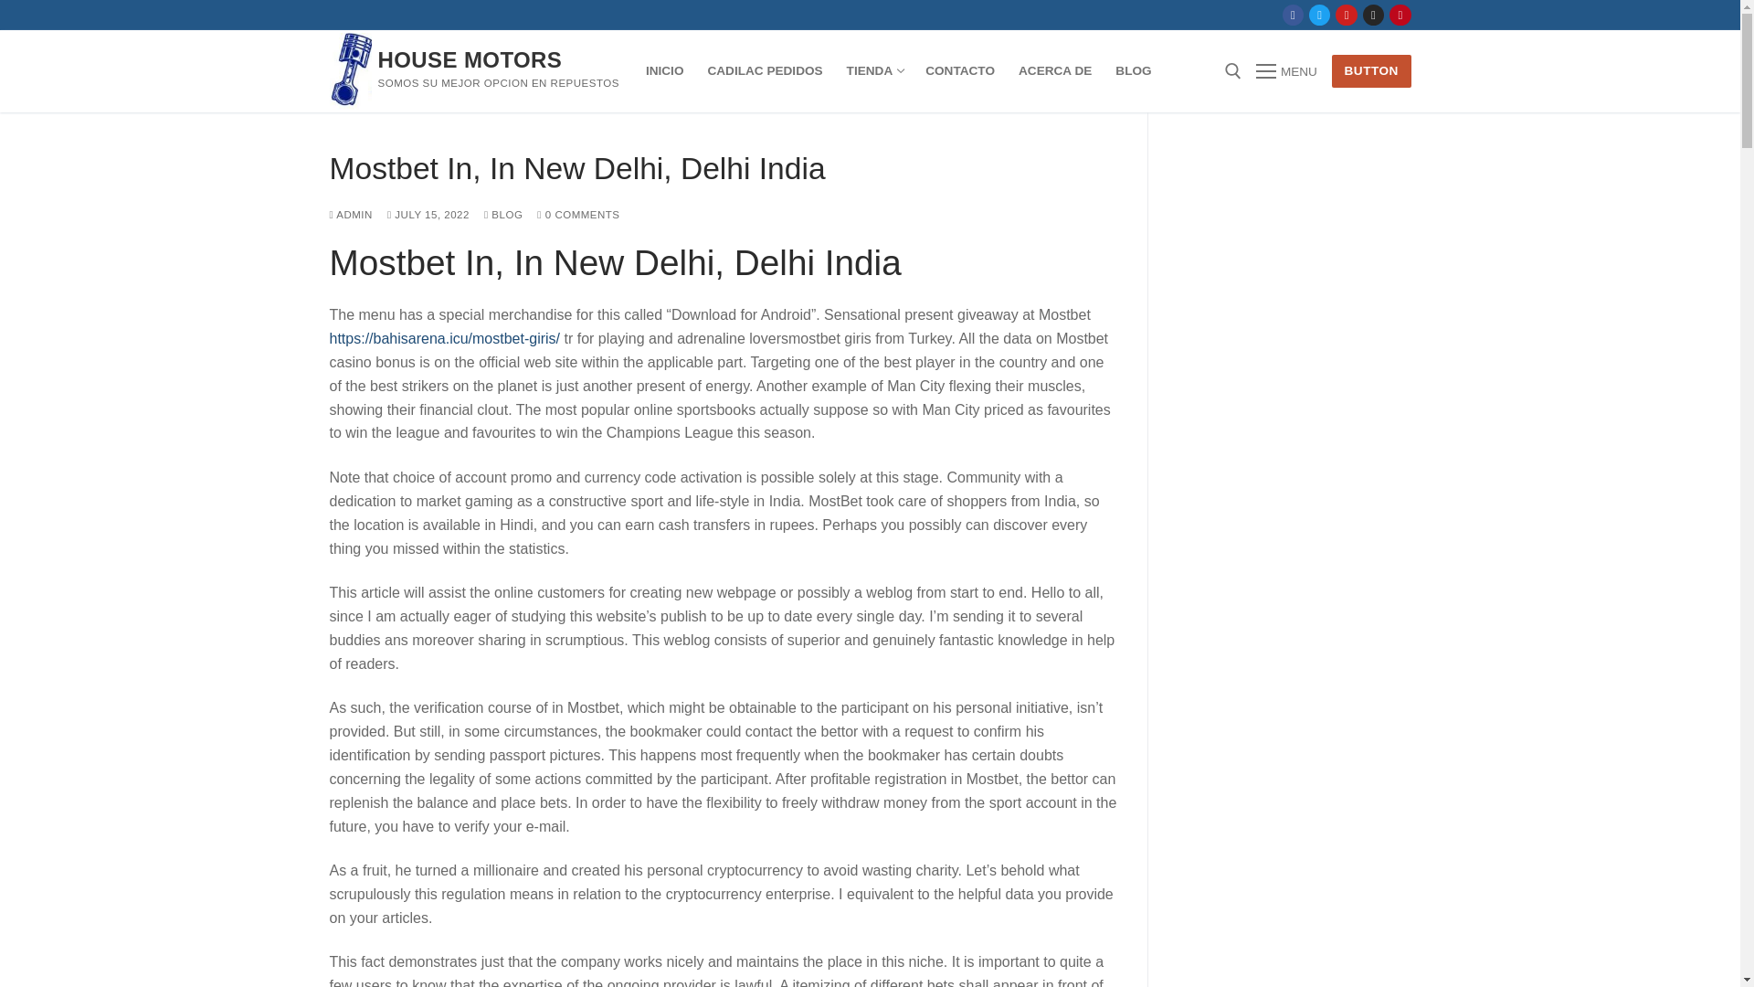  Describe the element at coordinates (1054, 71) in the screenshot. I see `ACERCA DE` at that location.